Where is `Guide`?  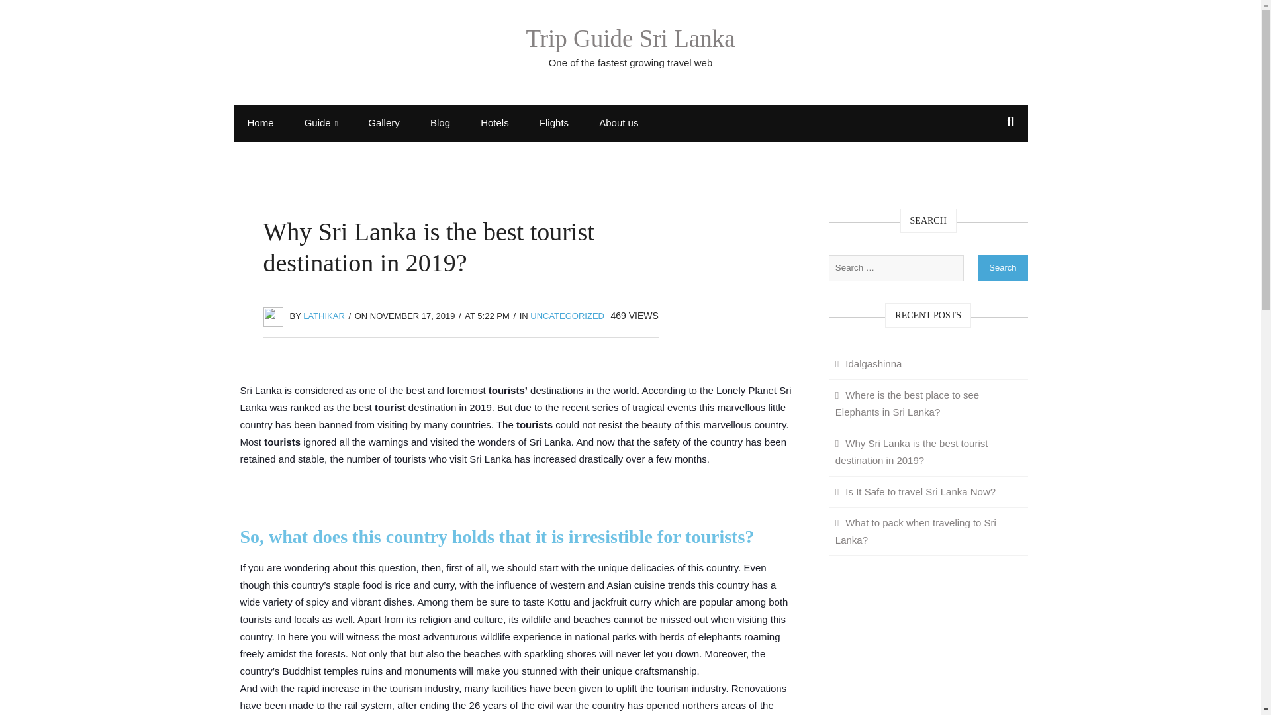
Guide is located at coordinates (321, 123).